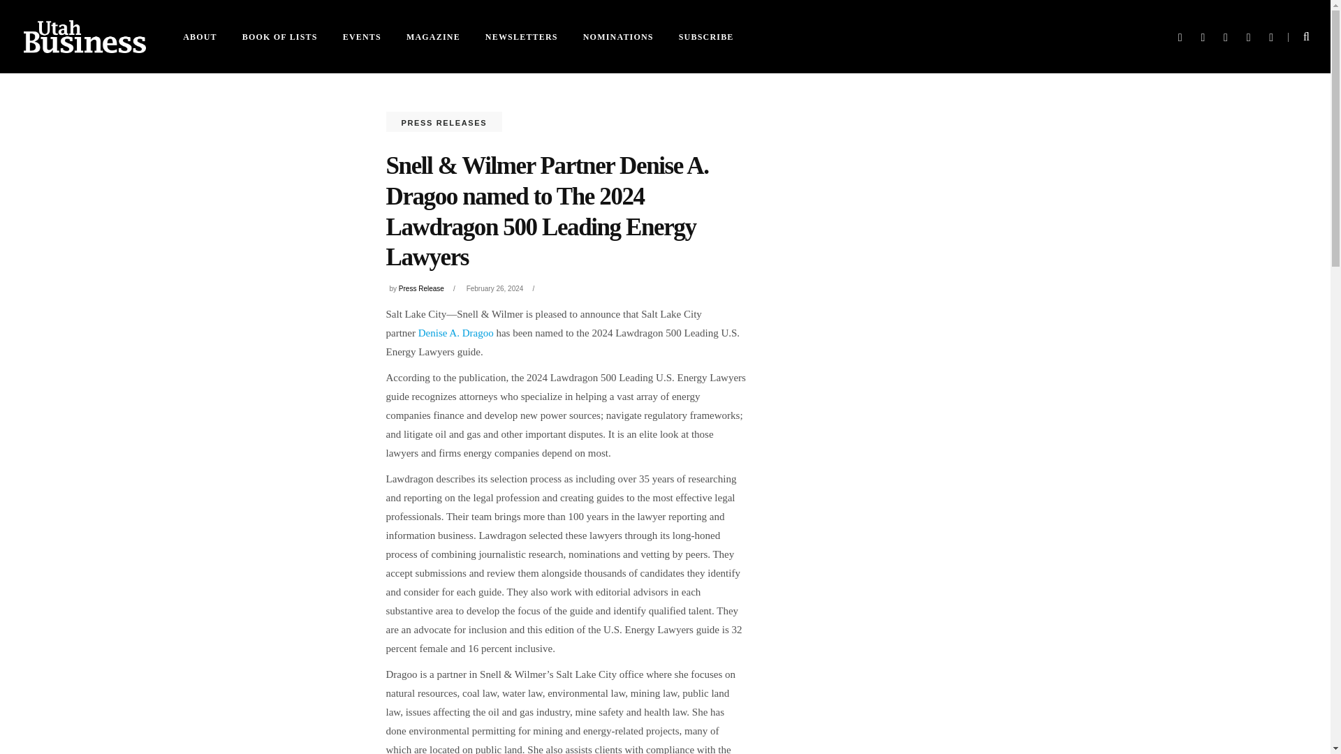 This screenshot has height=754, width=1341. Describe the element at coordinates (279, 36) in the screenshot. I see `BOOK OF LISTS` at that location.